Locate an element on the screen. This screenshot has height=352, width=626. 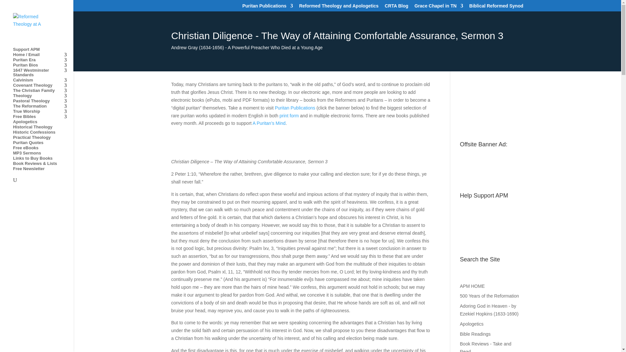
CRTA Blog is located at coordinates (396, 7).